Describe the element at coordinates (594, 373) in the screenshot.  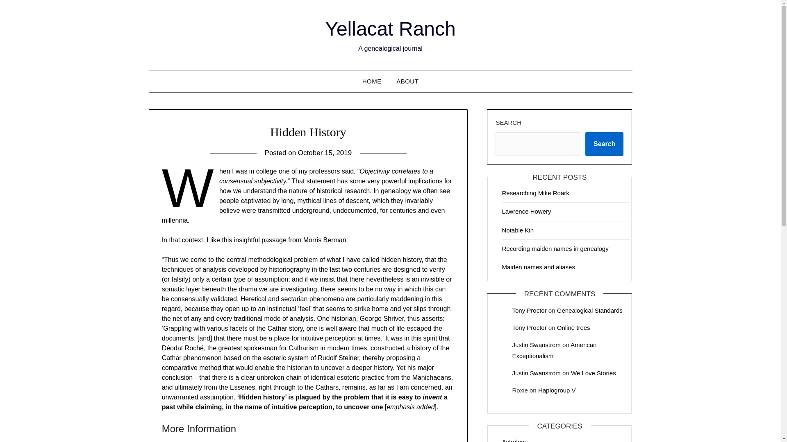
I see `We Love Stories` at that location.